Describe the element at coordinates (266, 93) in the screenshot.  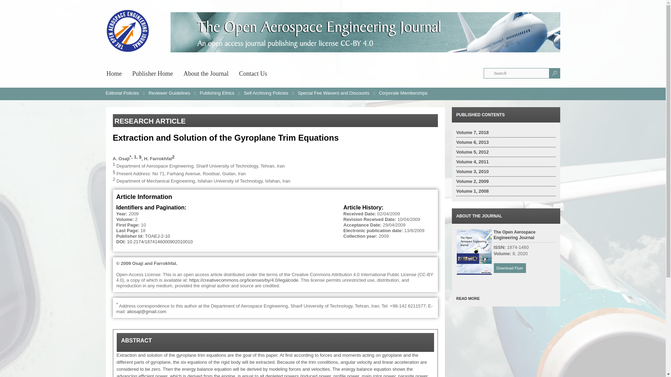
I see `Self Archiving Policies` at that location.